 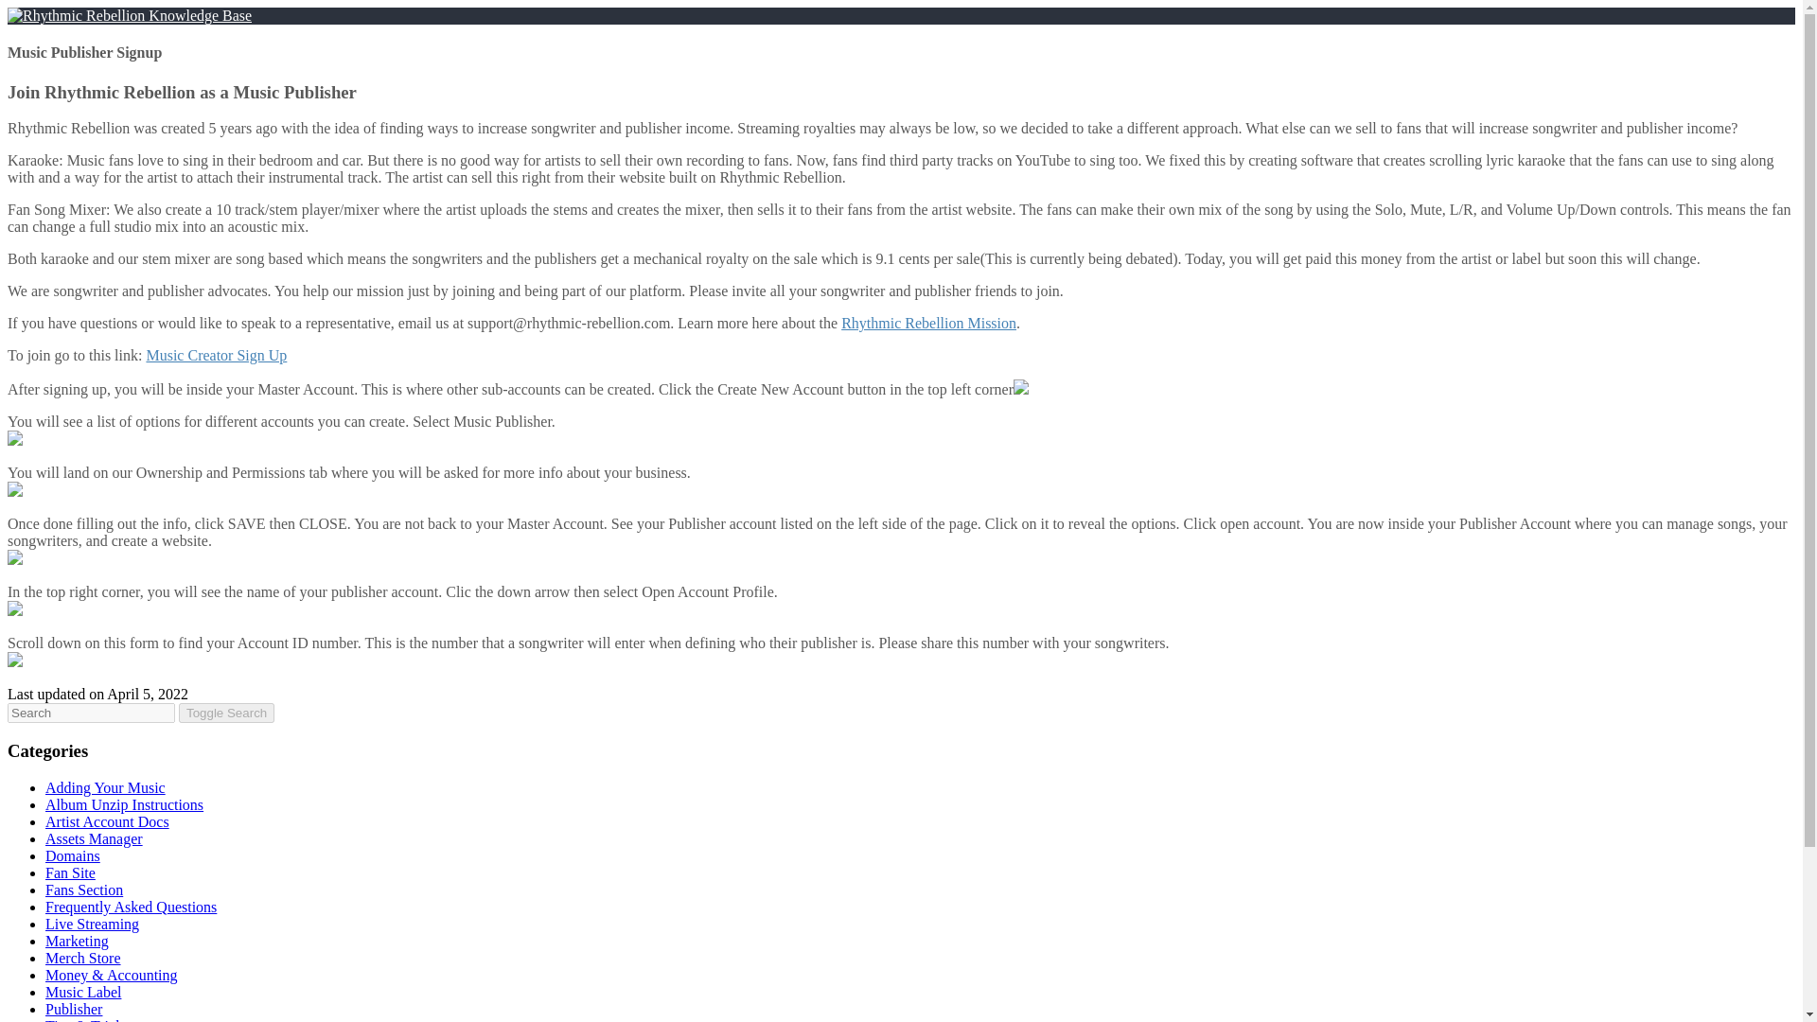 I want to click on search-query, so click(x=91, y=713).